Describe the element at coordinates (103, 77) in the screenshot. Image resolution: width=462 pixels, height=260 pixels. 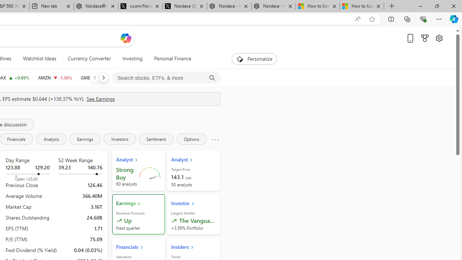
I see `Next` at that location.